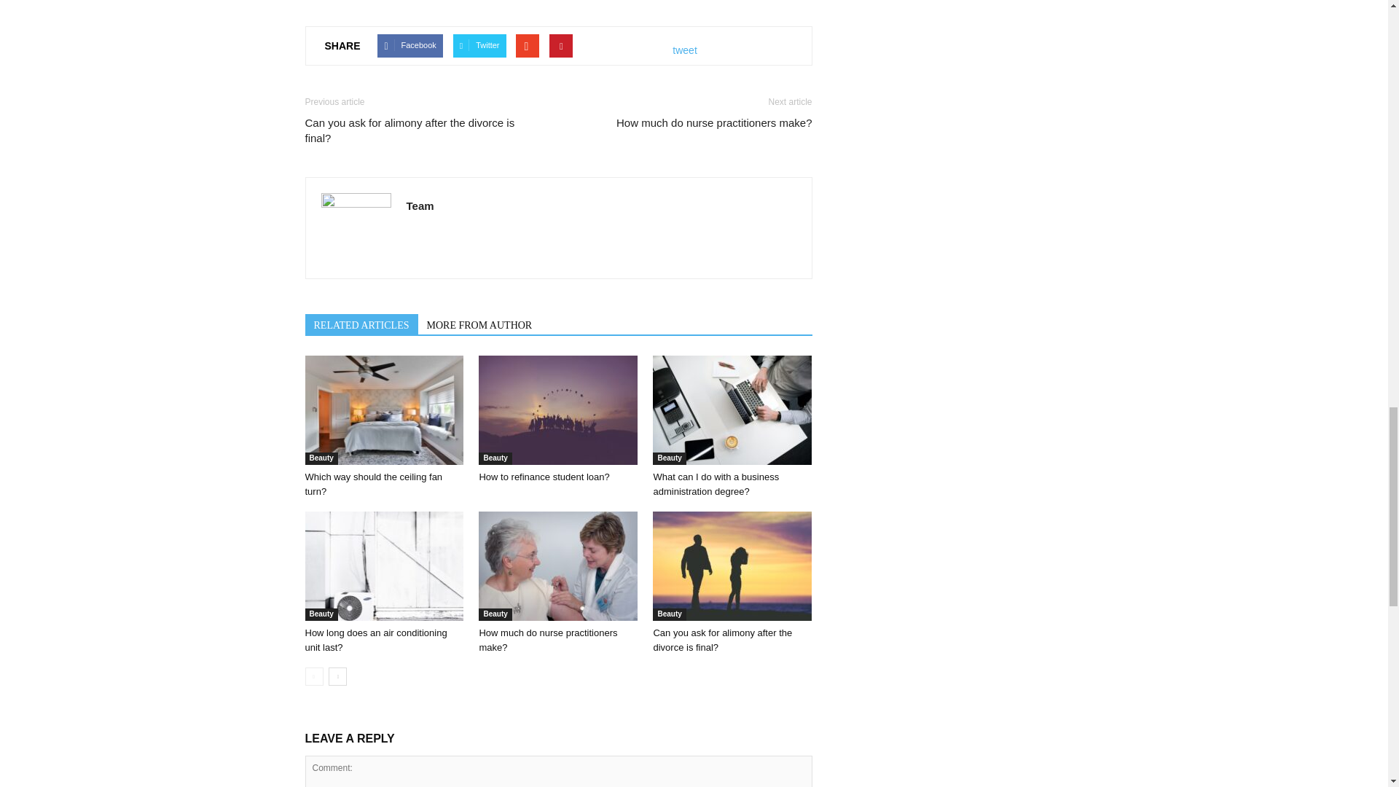 The height and width of the screenshot is (787, 1399). Describe the element at coordinates (373, 484) in the screenshot. I see `Which way should the ceiling fan turn?` at that location.